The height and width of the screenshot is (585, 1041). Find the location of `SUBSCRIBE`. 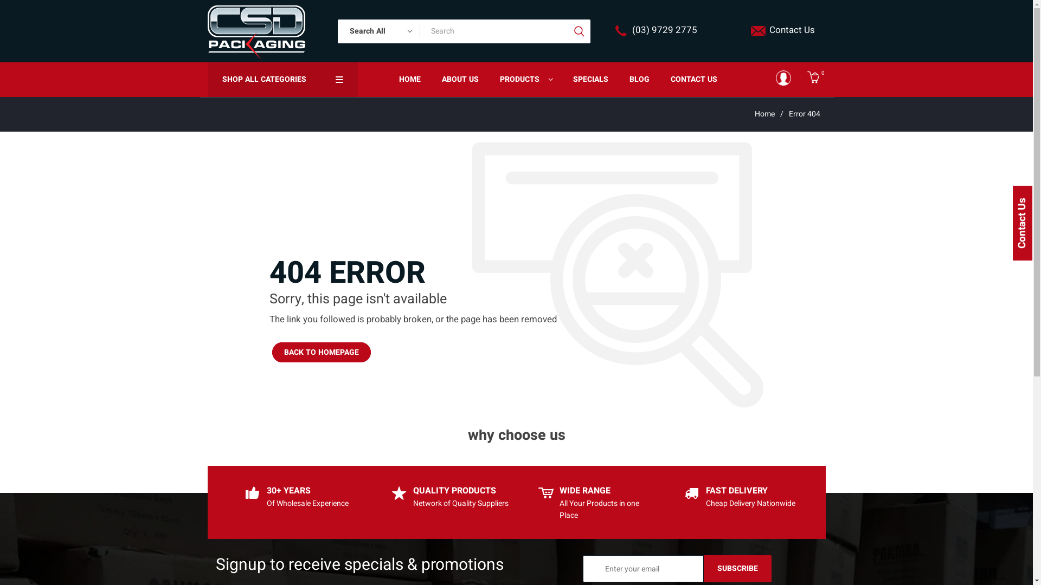

SUBSCRIBE is located at coordinates (737, 569).